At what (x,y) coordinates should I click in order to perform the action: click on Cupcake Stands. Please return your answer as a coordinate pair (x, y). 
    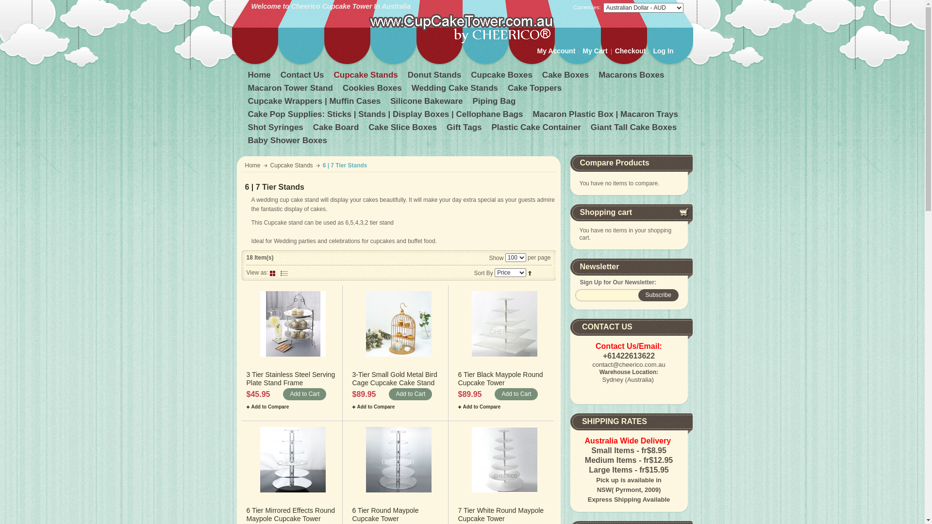
    Looking at the image, I should click on (366, 77).